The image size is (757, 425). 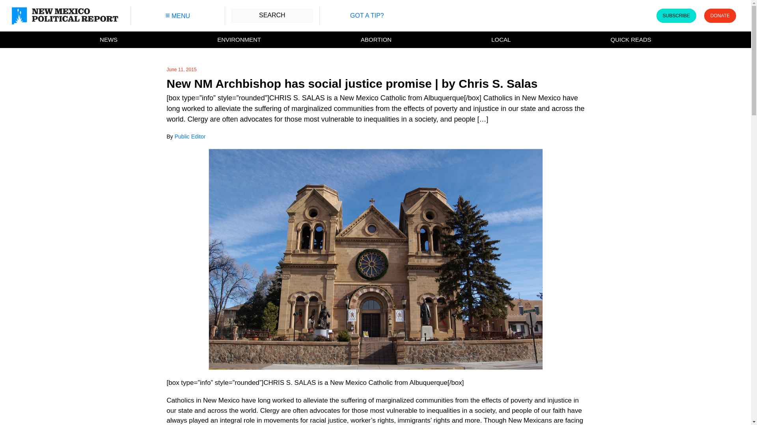 I want to click on SUBSCRIBE, so click(x=676, y=16).